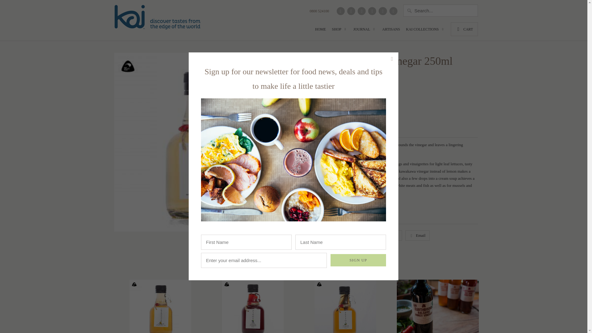 Image resolution: width=592 pixels, height=333 pixels. What do you see at coordinates (325, 216) in the screenshot?
I see `Artisan Vinegar` at bounding box center [325, 216].